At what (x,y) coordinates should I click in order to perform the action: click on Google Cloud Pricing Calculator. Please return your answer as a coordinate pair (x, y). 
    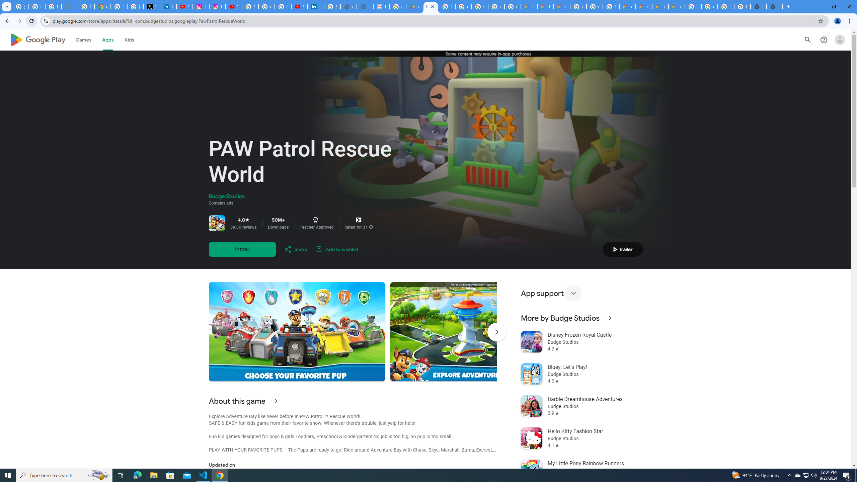
    Looking at the image, I should click on (660, 7).